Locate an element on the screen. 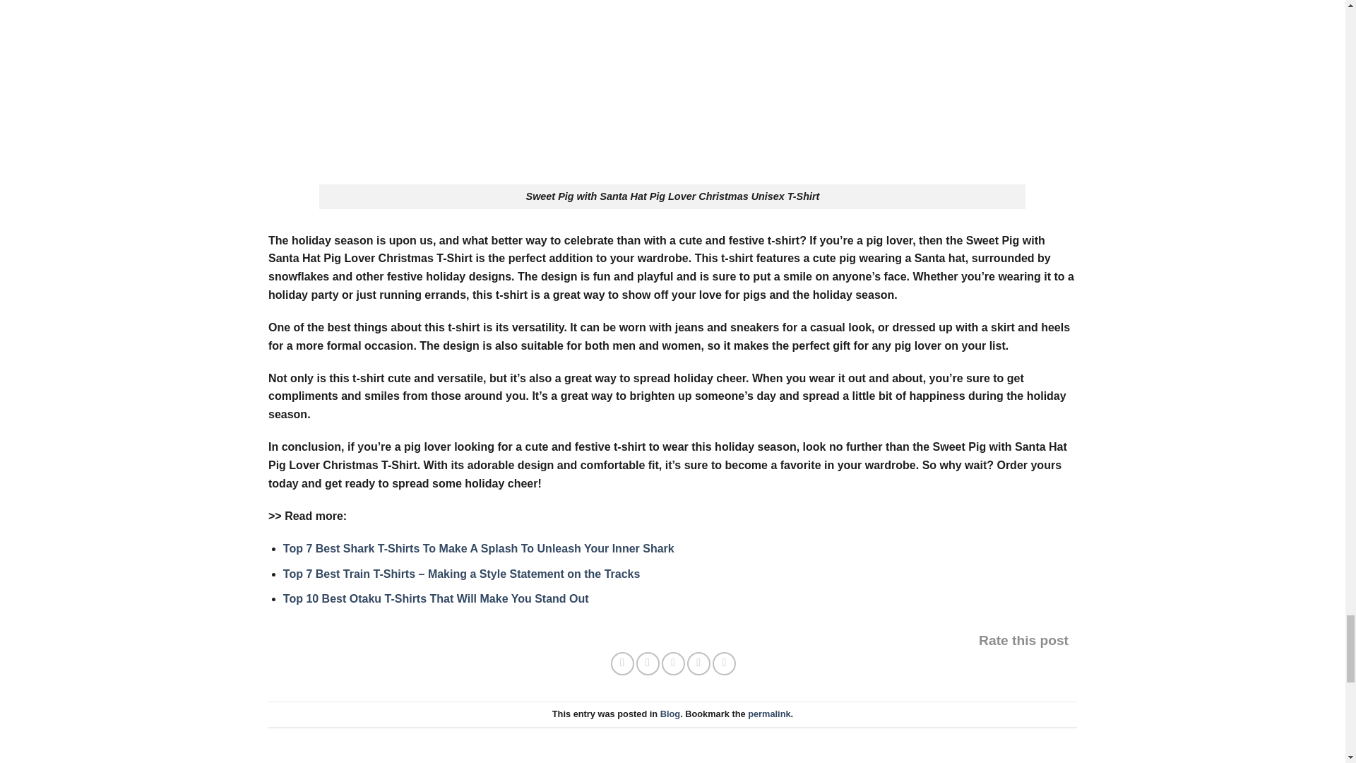 The image size is (1356, 763). Email to a Friend is located at coordinates (672, 663).